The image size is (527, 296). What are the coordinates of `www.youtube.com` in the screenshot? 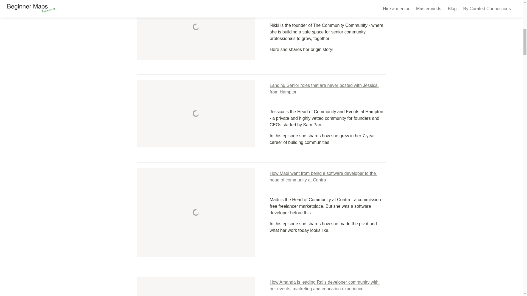 It's located at (196, 113).